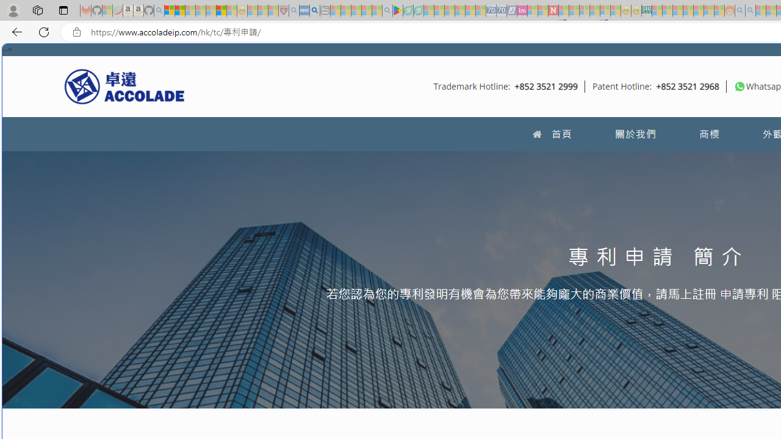 The height and width of the screenshot is (439, 781). Describe the element at coordinates (170, 11) in the screenshot. I see `Microsoft account | Privacy` at that location.